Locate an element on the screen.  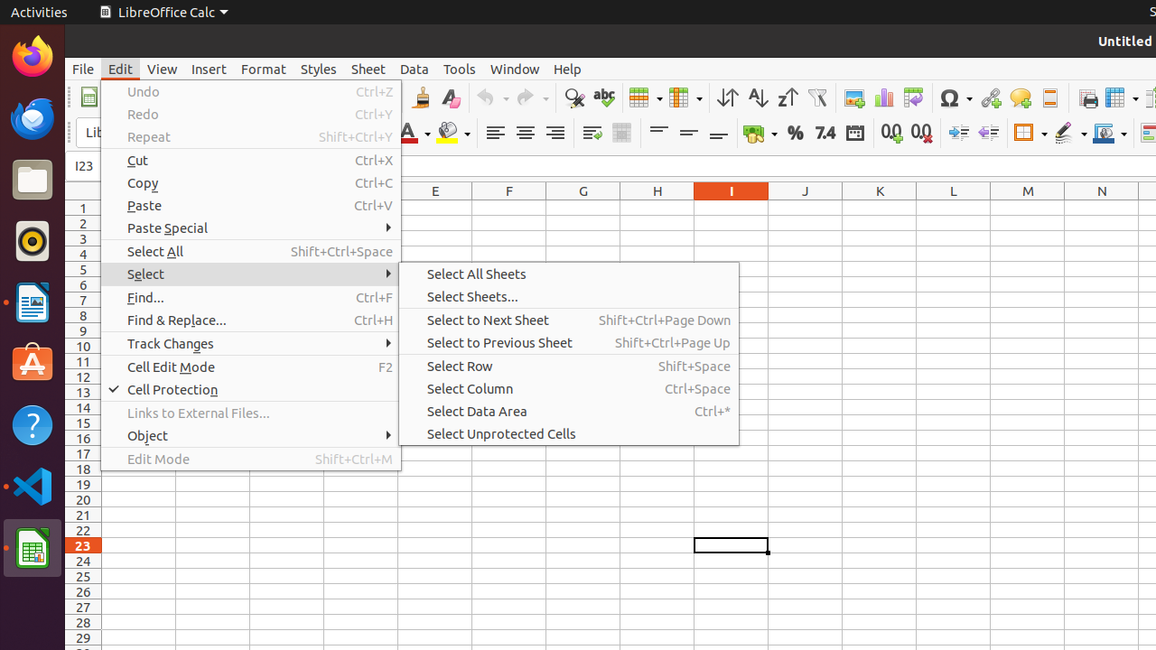
Select All Sheets is located at coordinates (569, 274).